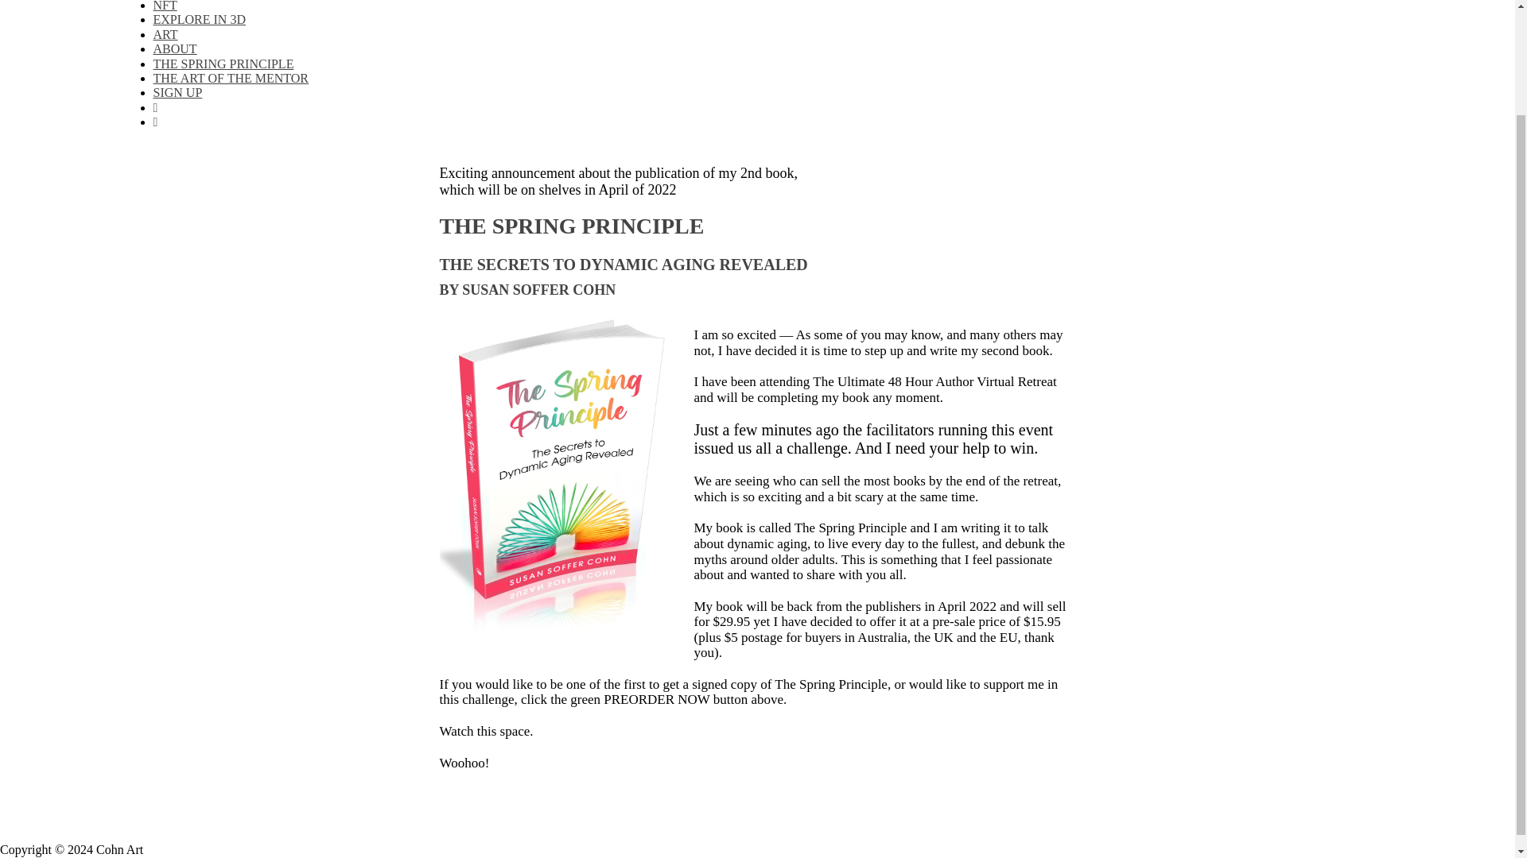 The width and height of the screenshot is (1527, 858). What do you see at coordinates (231, 78) in the screenshot?
I see `THE ART OF THE MENTOR` at bounding box center [231, 78].